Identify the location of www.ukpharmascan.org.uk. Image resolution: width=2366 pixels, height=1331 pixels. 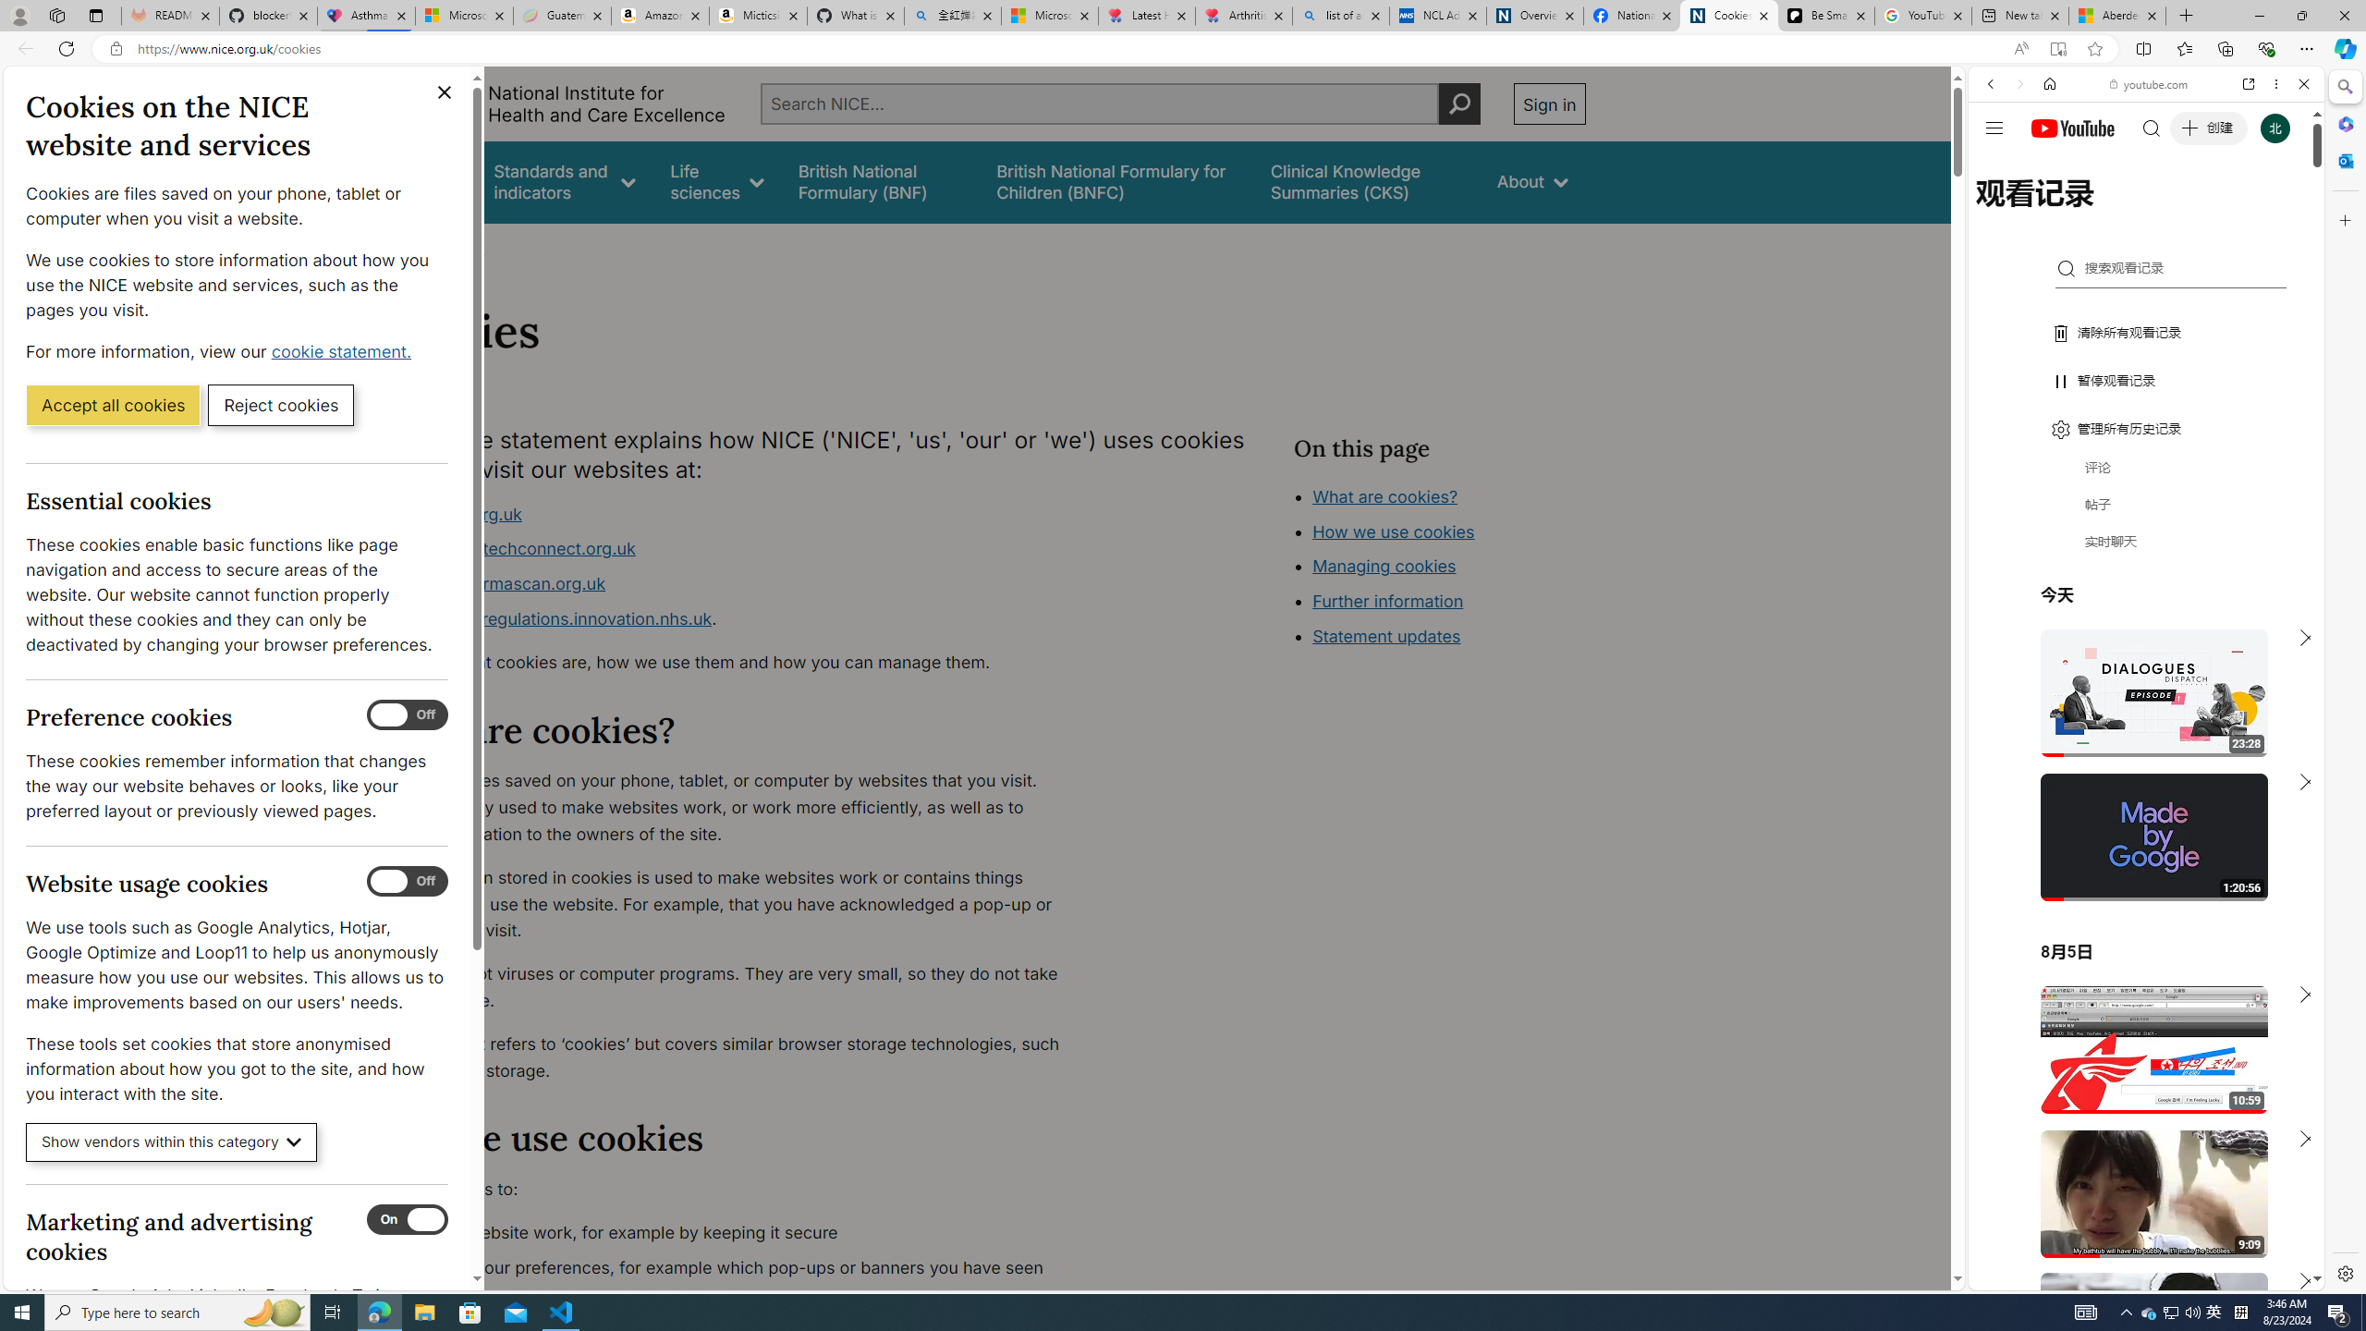
(736, 584).